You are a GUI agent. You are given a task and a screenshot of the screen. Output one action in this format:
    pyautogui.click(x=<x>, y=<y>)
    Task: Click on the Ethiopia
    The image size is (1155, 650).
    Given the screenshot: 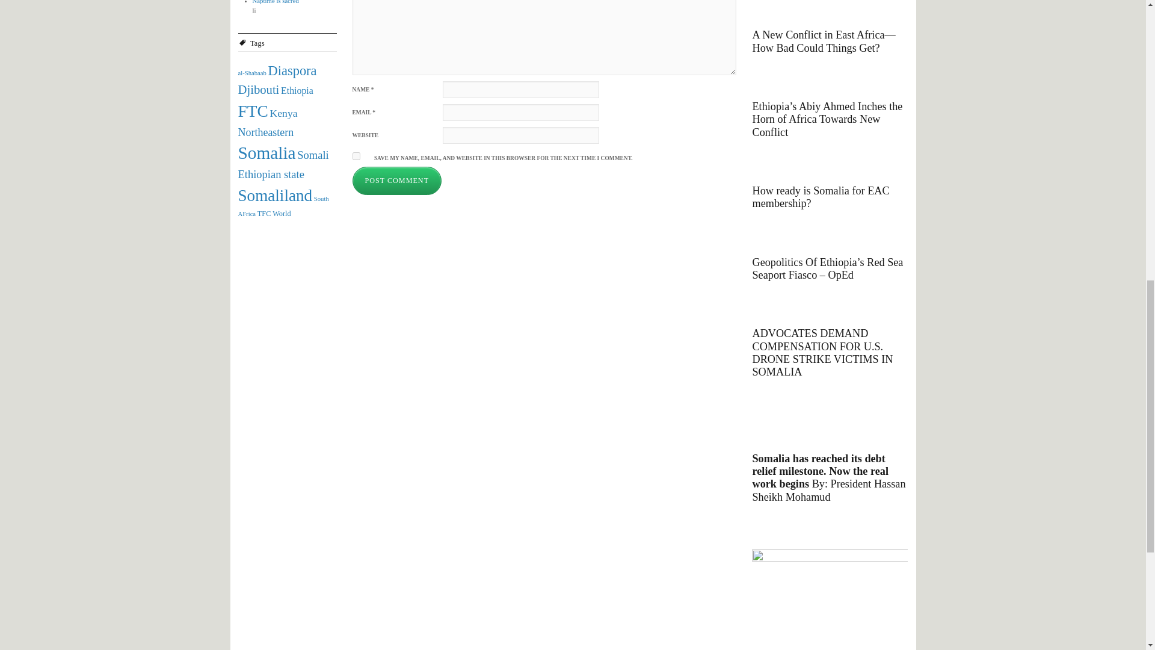 What is the action you would take?
    pyautogui.click(x=297, y=90)
    